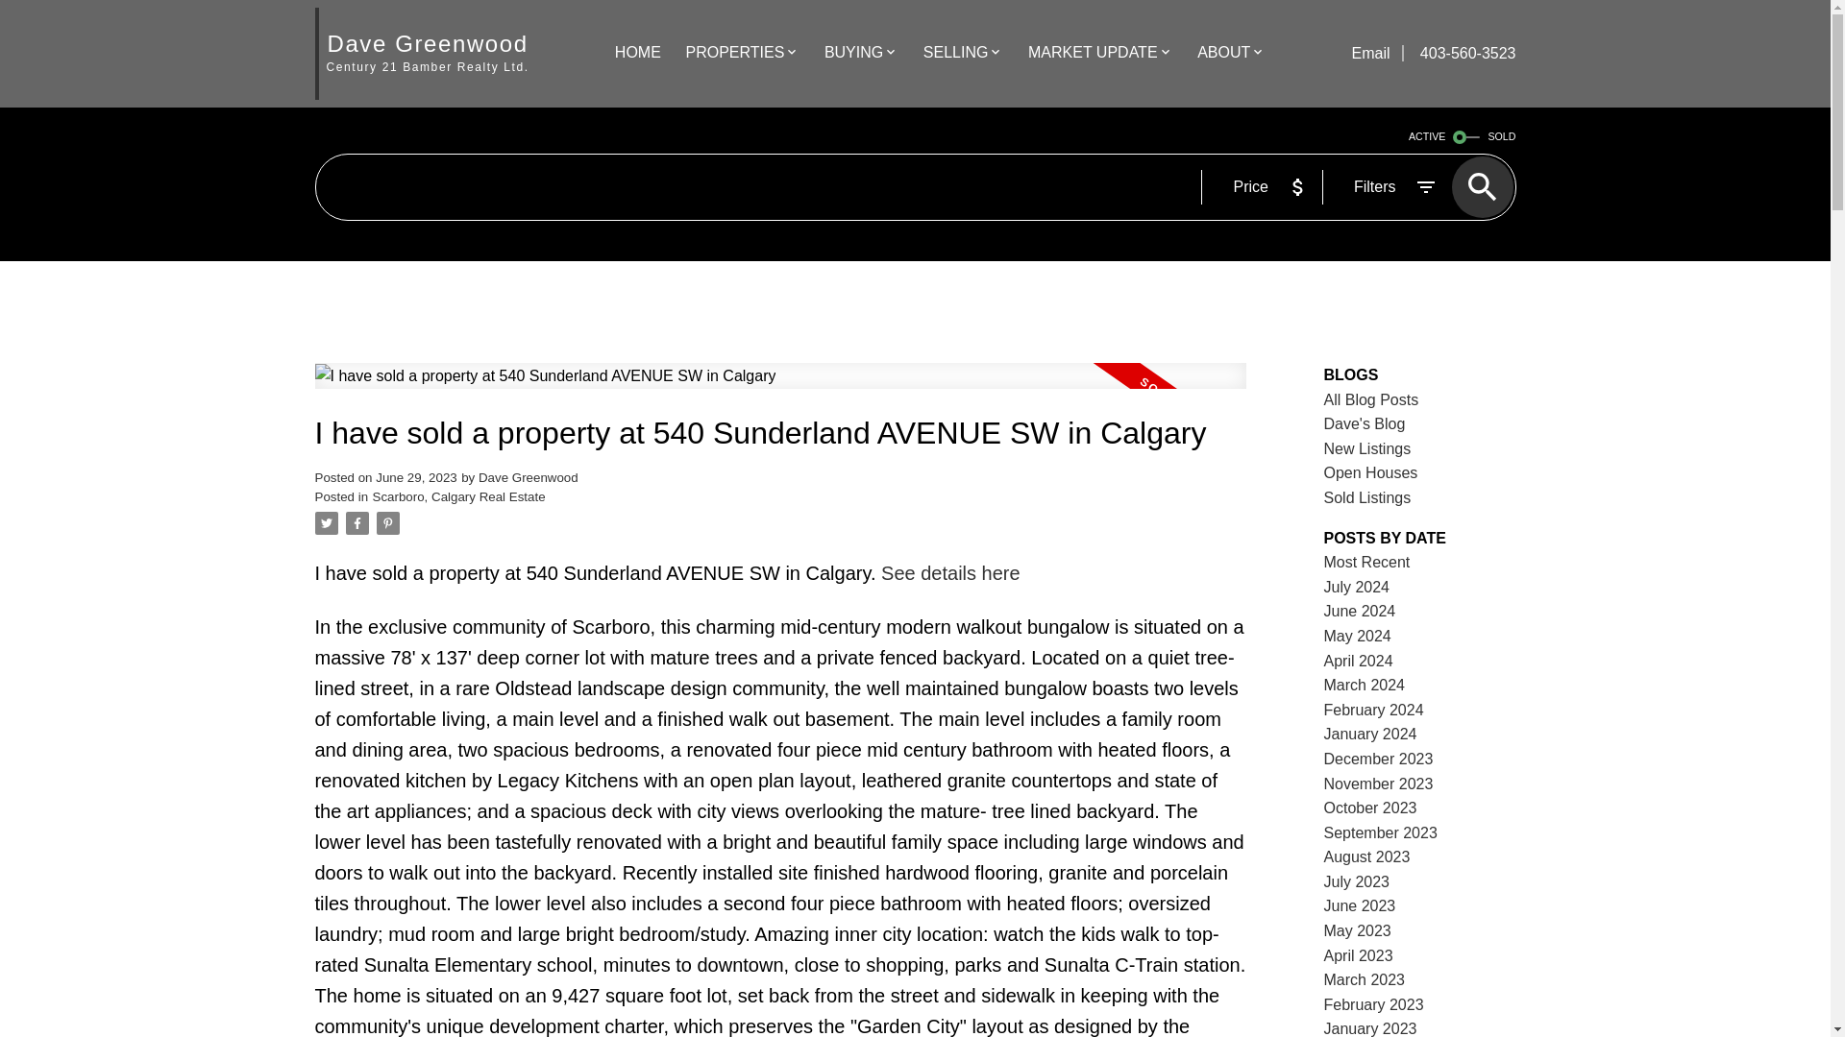 This screenshot has width=1845, height=1037. What do you see at coordinates (1367, 497) in the screenshot?
I see `Sold Listings` at bounding box center [1367, 497].